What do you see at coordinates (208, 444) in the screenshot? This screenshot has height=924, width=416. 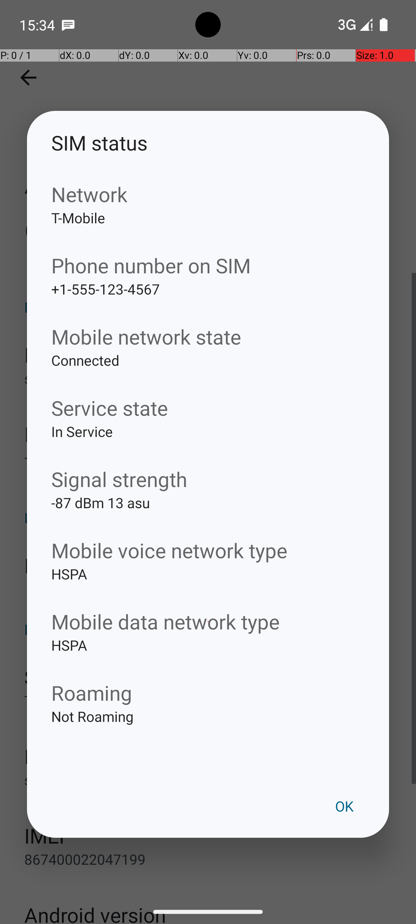 I see `In Service` at bounding box center [208, 444].